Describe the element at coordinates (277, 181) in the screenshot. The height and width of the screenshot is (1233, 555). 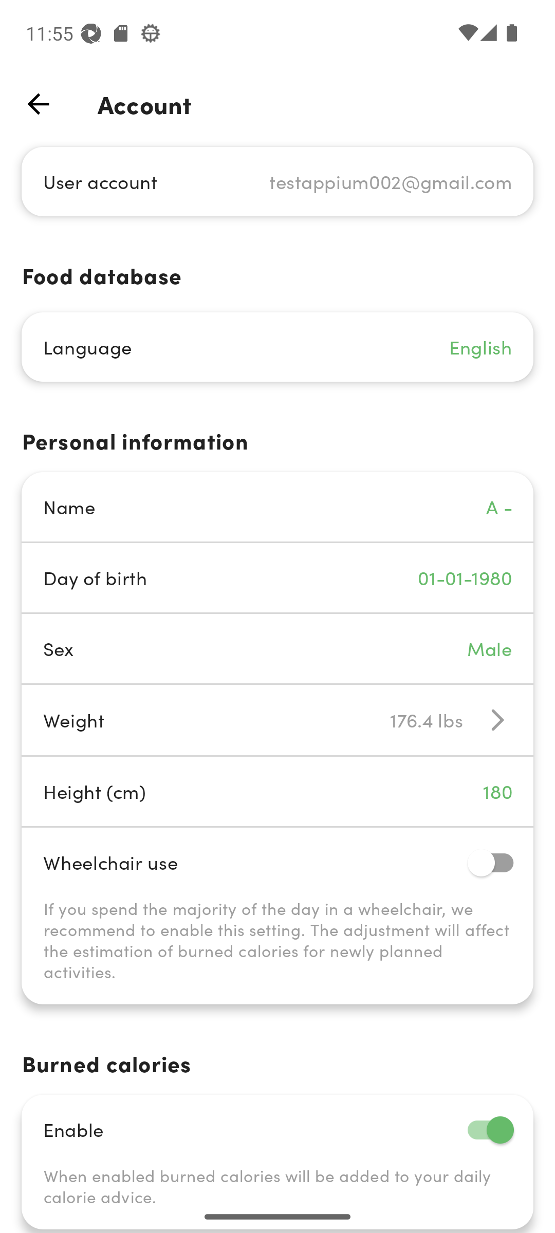
I see `User account testappium002@gmail.com` at that location.